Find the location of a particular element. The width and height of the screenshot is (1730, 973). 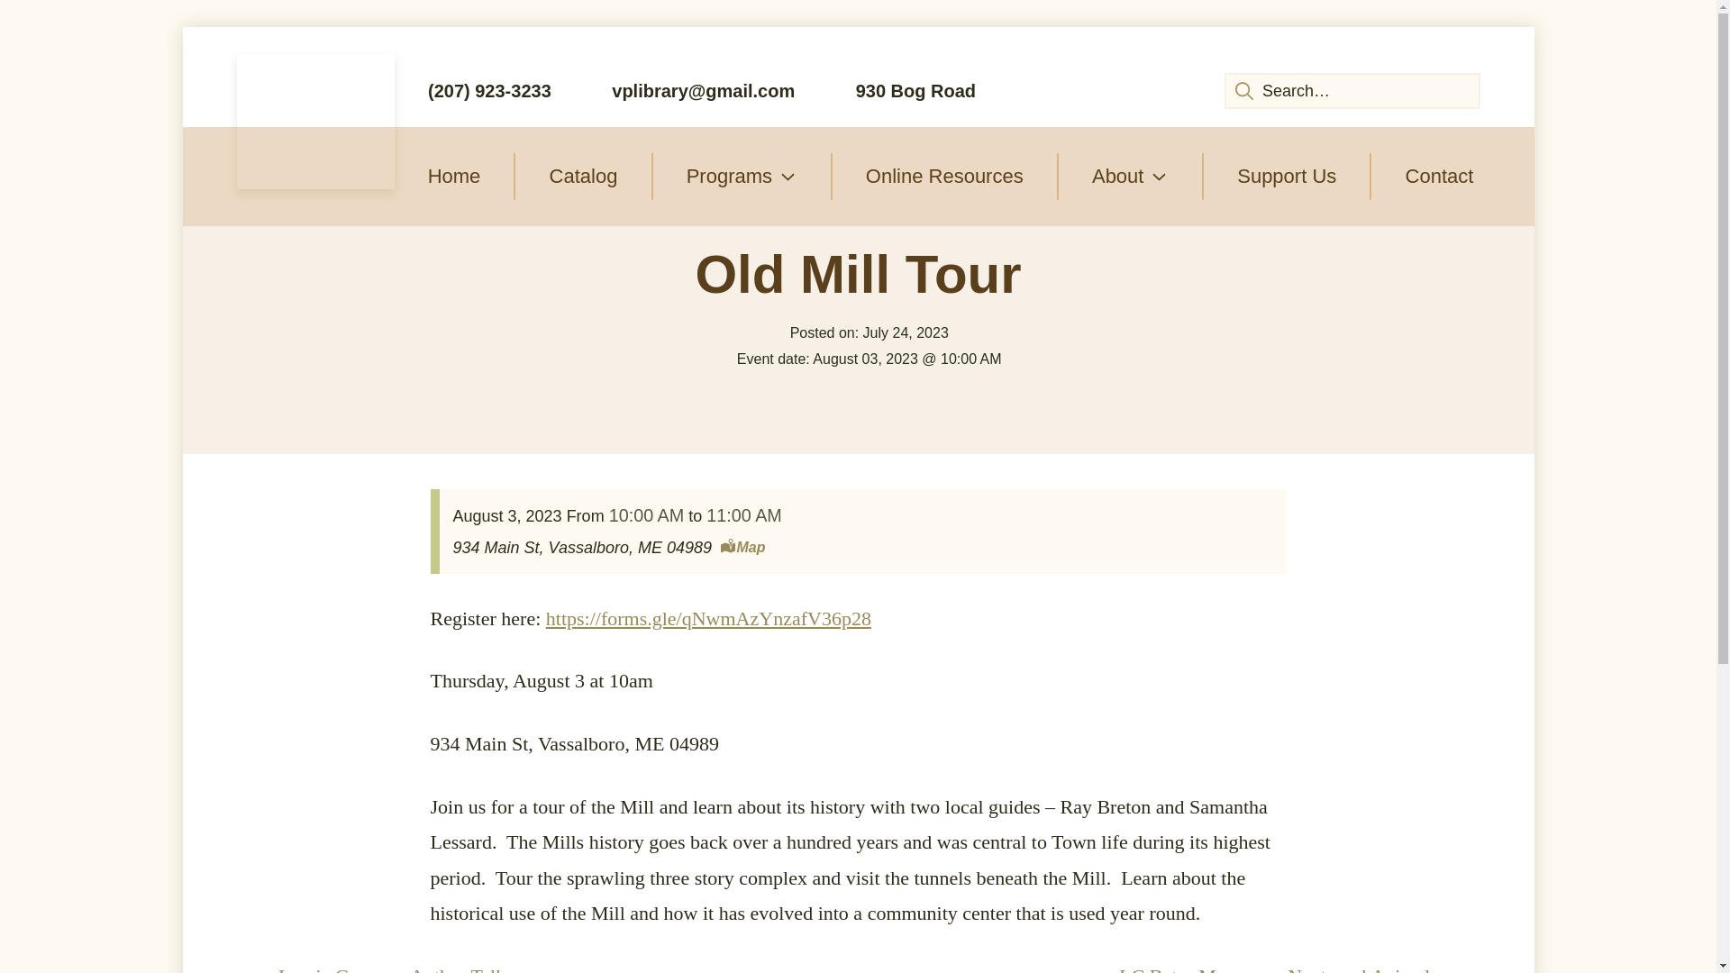

Contact is located at coordinates (1439, 177).